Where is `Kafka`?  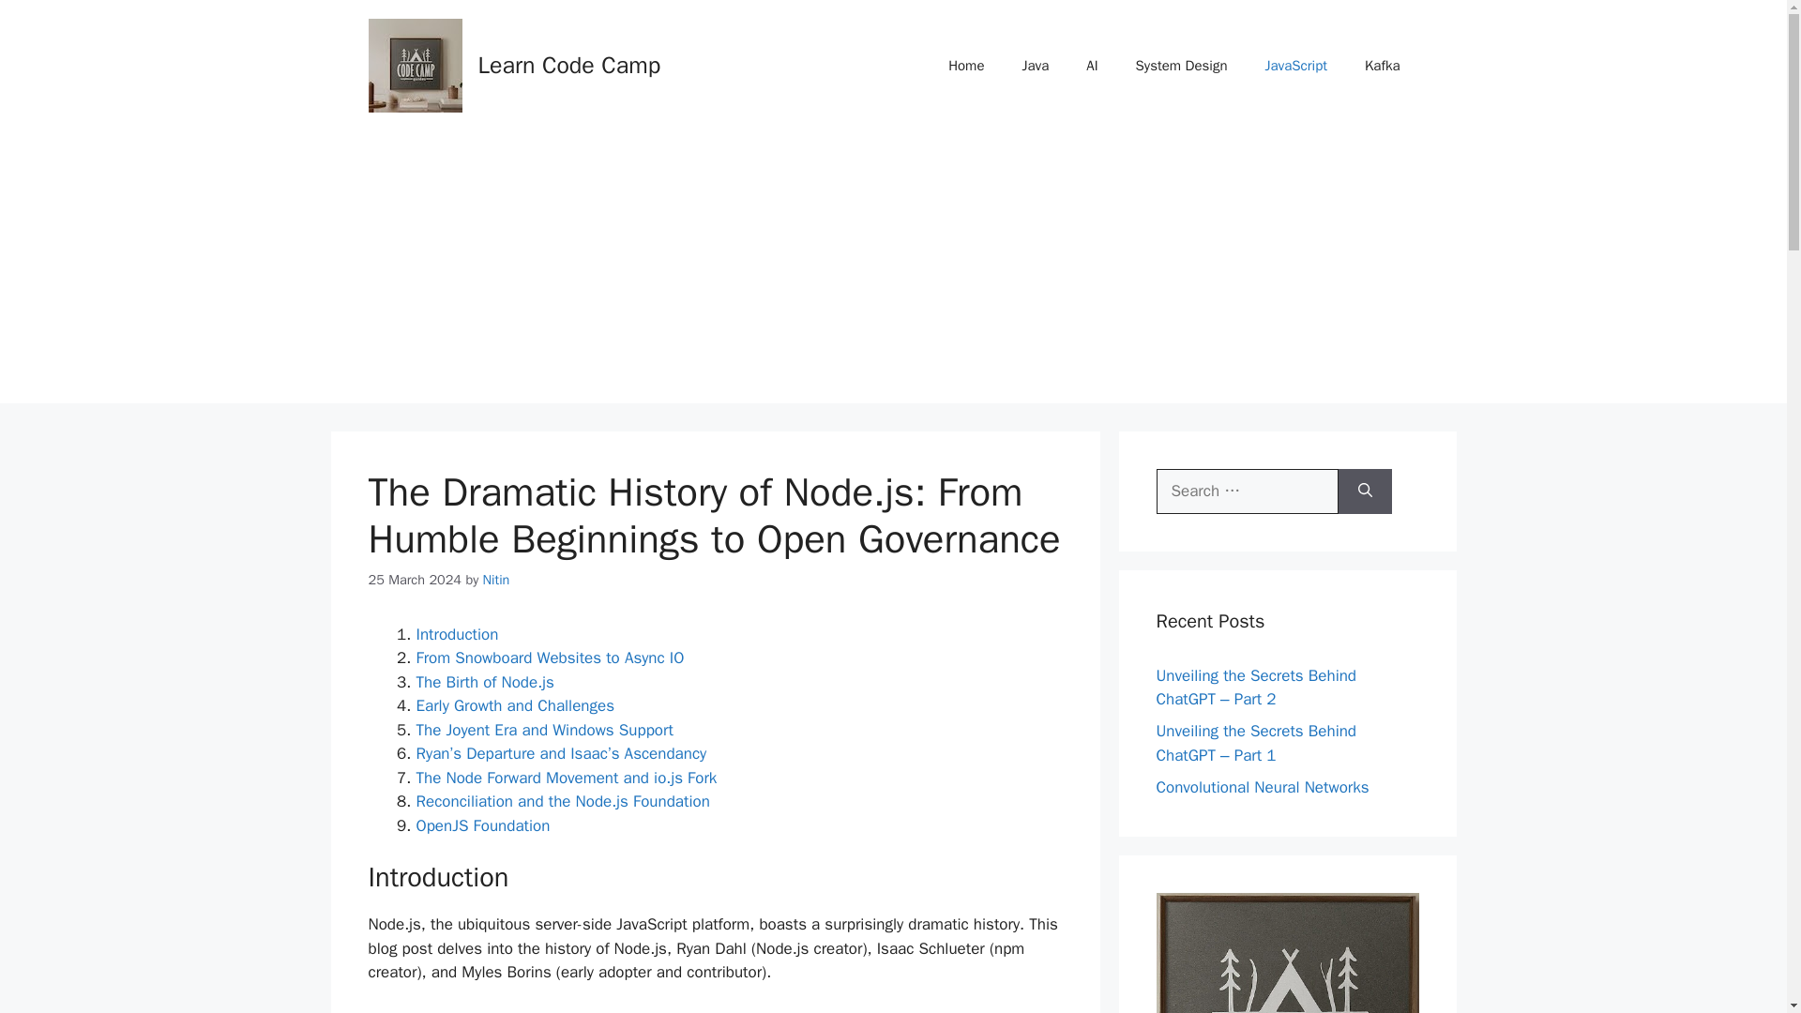
Kafka is located at coordinates (1382, 66).